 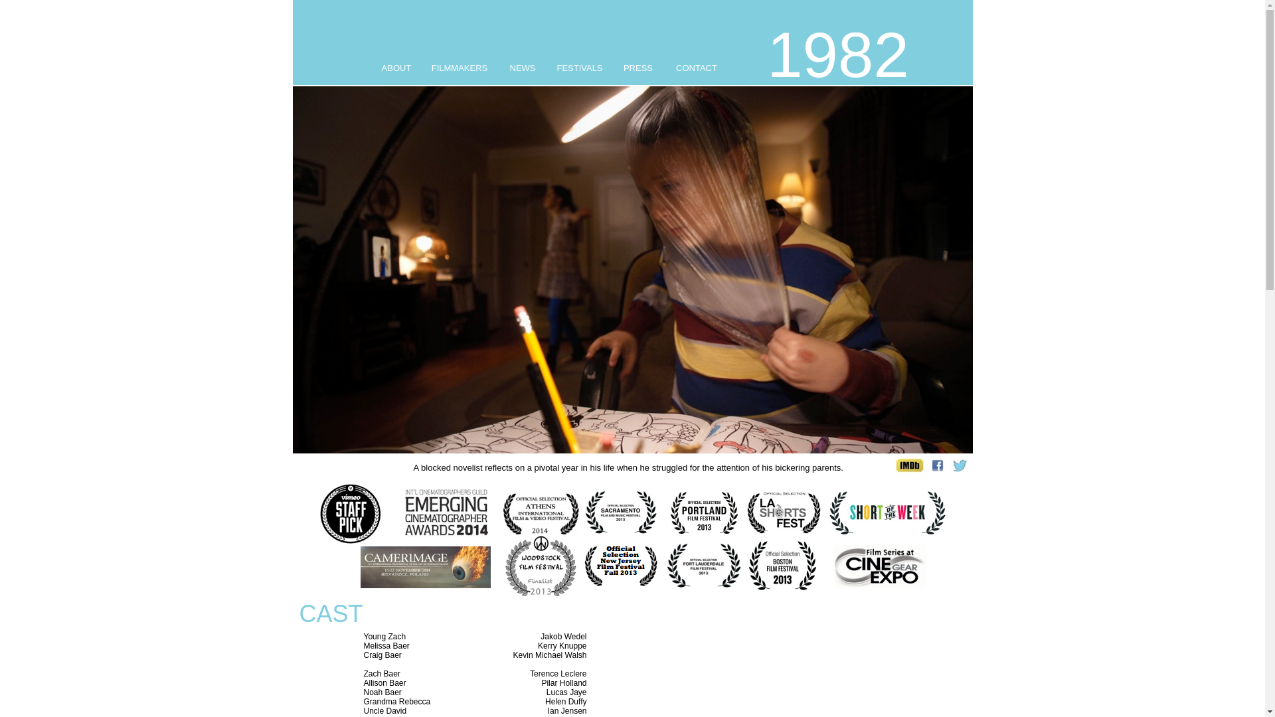 I want to click on http://www.imdb.com/title/tt2948240/?ref_=fn_al_tt_2, so click(x=910, y=473).